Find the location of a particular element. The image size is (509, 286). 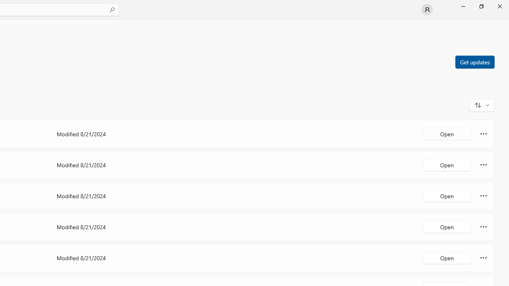

Open is located at coordinates (447, 257).